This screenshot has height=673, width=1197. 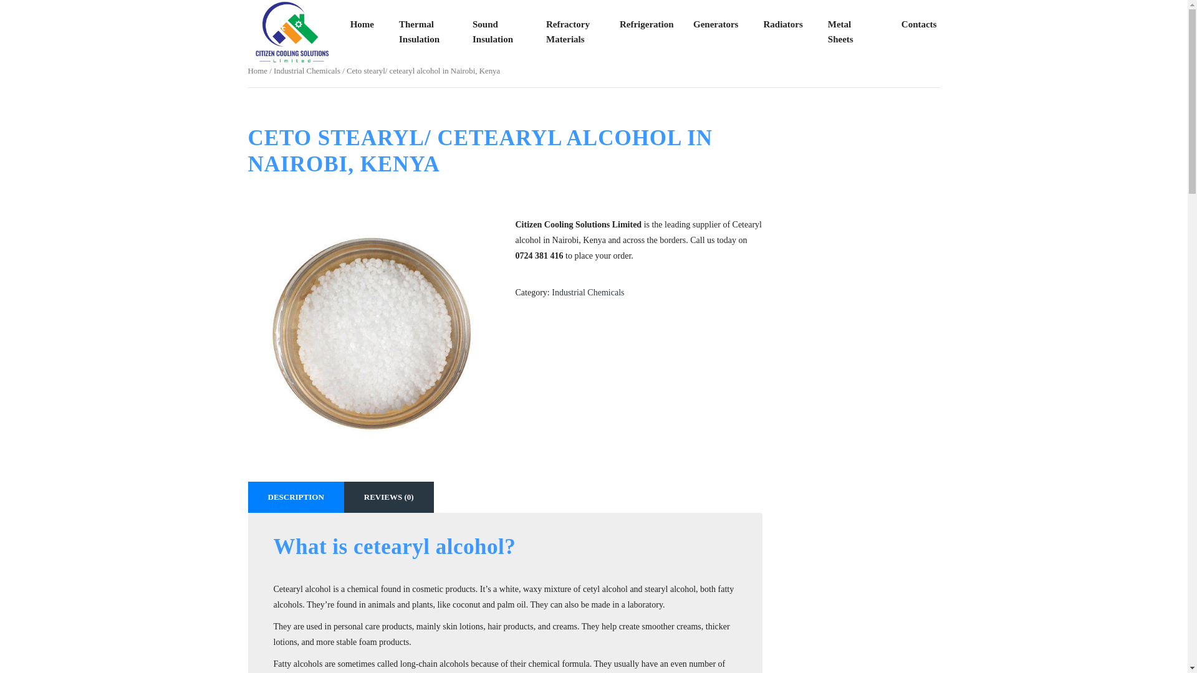 What do you see at coordinates (570, 32) in the screenshot?
I see `Refractory Materials` at bounding box center [570, 32].